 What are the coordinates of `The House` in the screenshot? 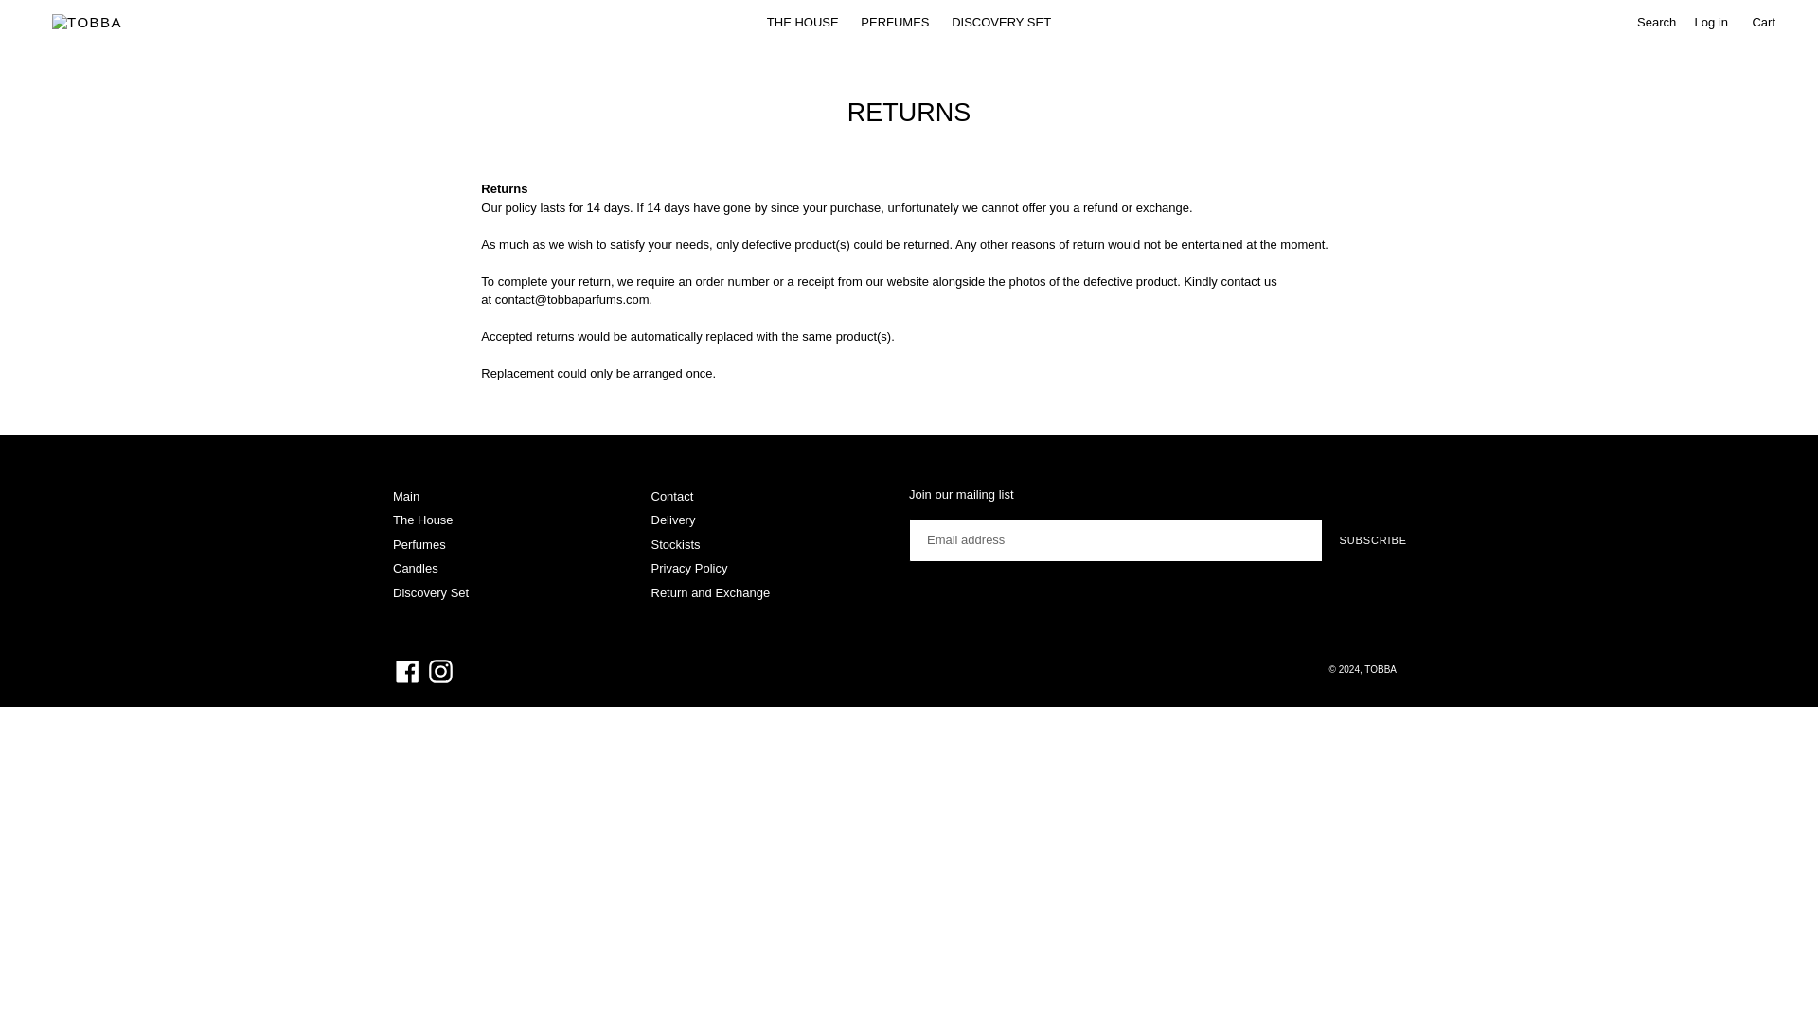 It's located at (422, 520).